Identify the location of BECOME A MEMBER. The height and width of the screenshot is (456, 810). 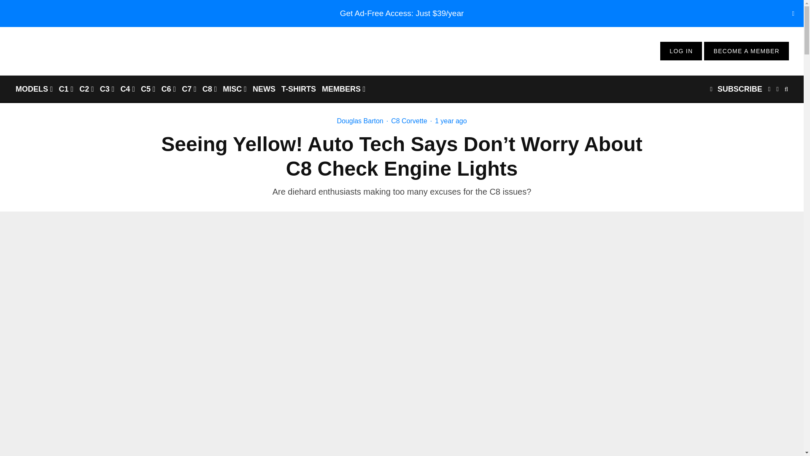
(746, 51).